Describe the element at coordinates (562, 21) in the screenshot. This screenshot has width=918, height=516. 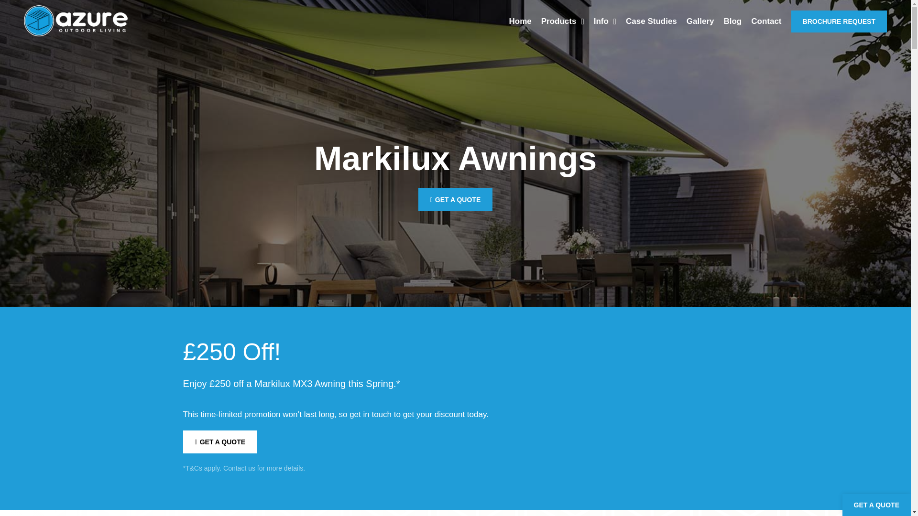
I see `Products` at that location.